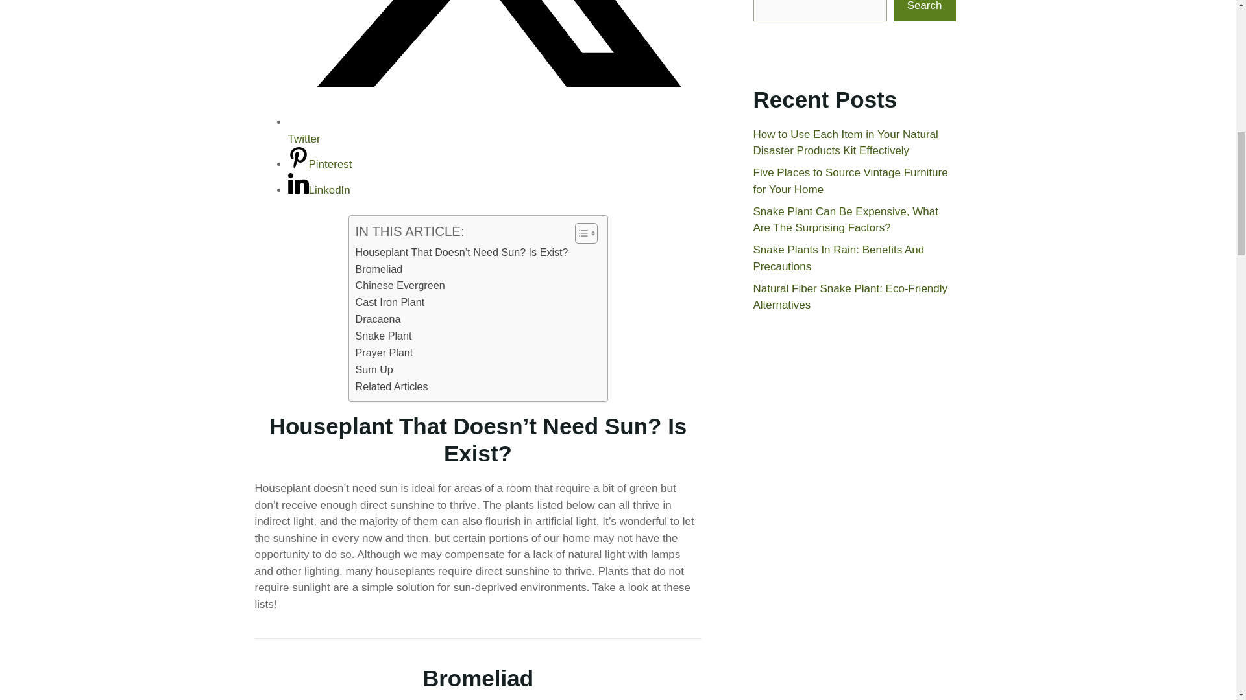  Describe the element at coordinates (389, 302) in the screenshot. I see `Cast Iron Plant` at that location.